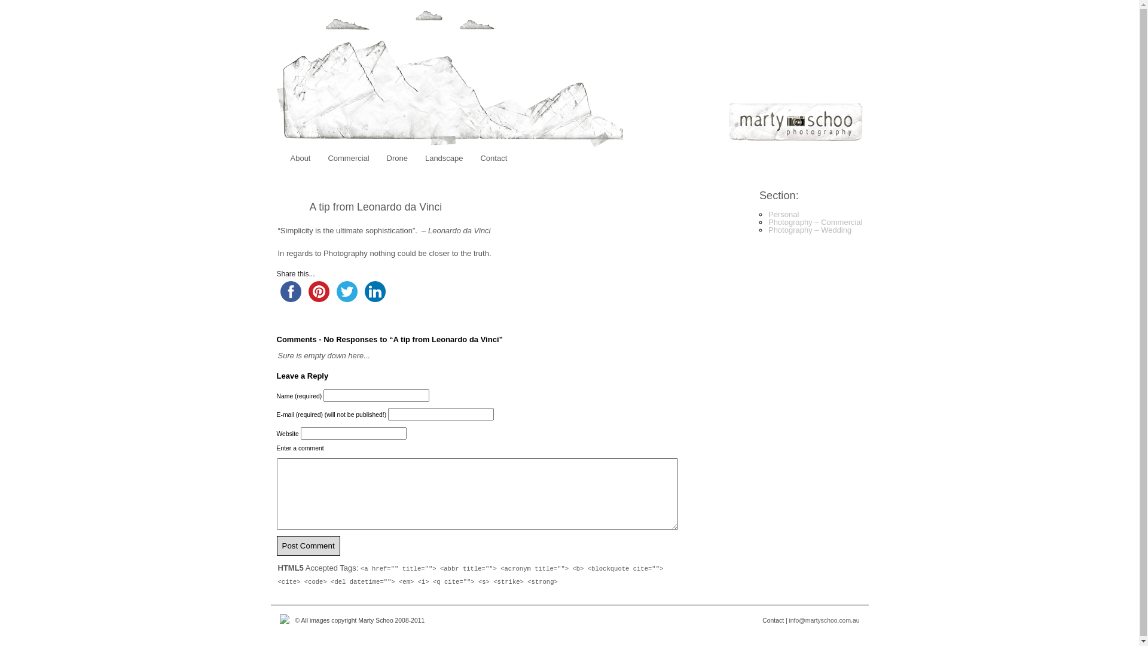  Describe the element at coordinates (290, 292) in the screenshot. I see `facebook` at that location.